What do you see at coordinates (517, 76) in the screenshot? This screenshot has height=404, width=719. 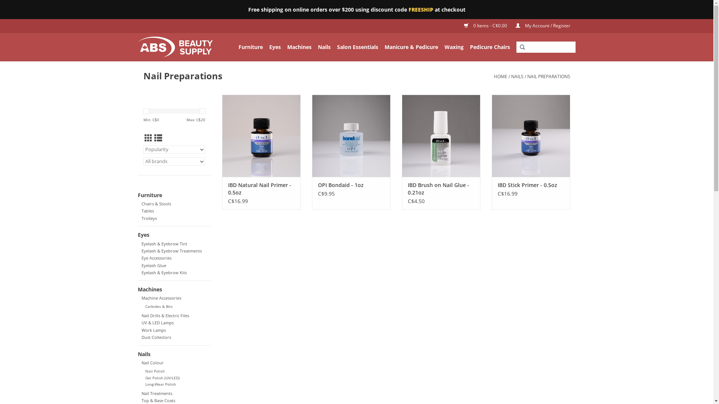 I see `NAILS` at bounding box center [517, 76].